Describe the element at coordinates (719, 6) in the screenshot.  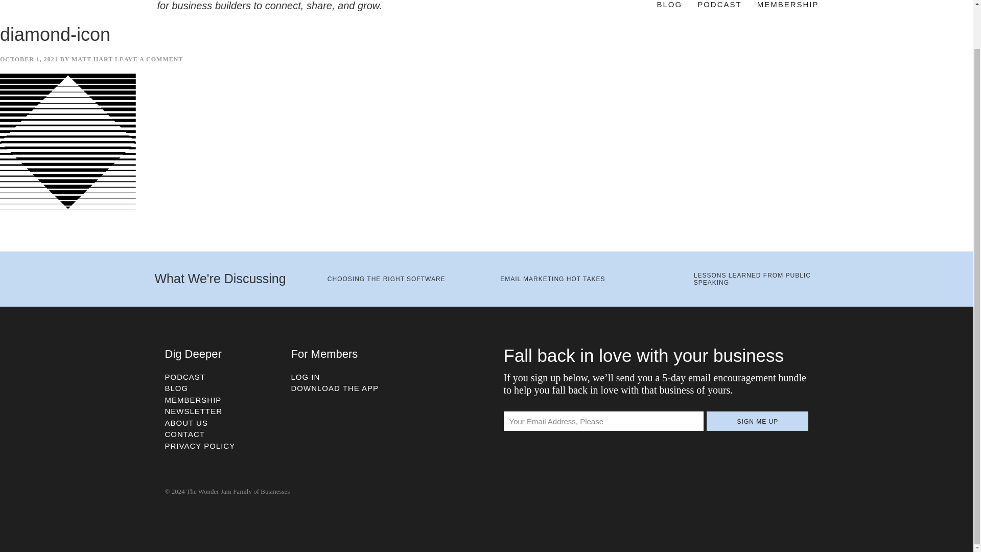
I see `PODCAST` at that location.